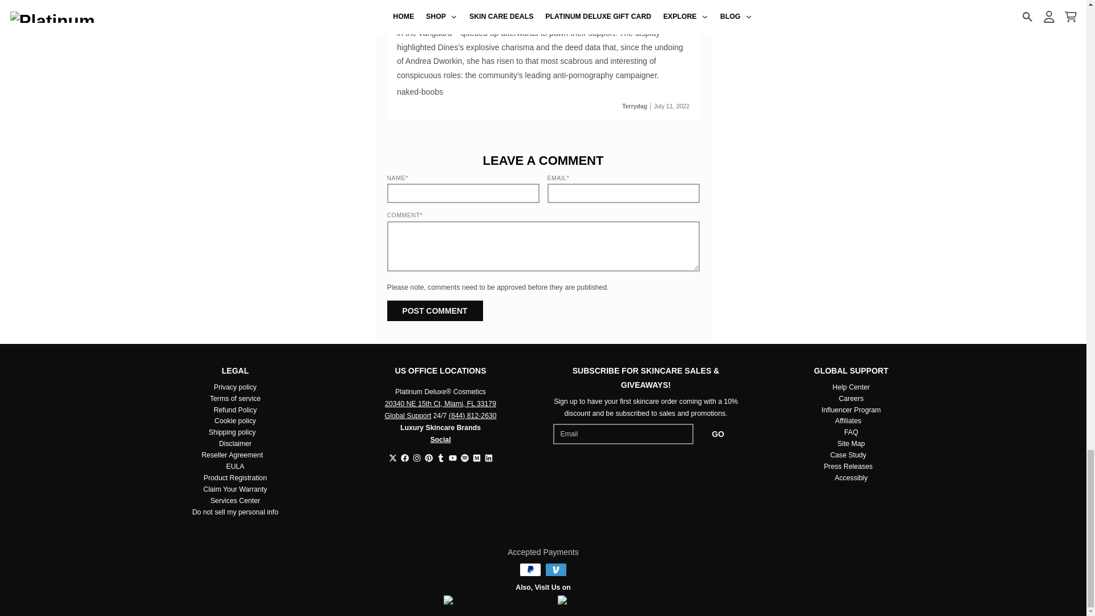  What do you see at coordinates (404, 457) in the screenshot?
I see `Facebook - Platinum Deluxe Cosmetics` at bounding box center [404, 457].